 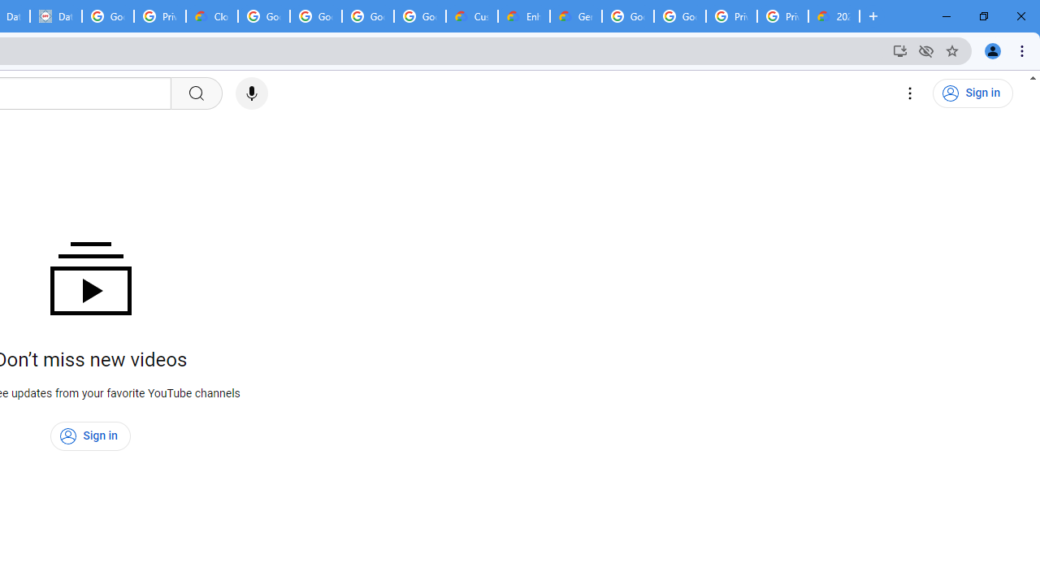 What do you see at coordinates (628, 16) in the screenshot?
I see `Google Cloud Platform` at bounding box center [628, 16].